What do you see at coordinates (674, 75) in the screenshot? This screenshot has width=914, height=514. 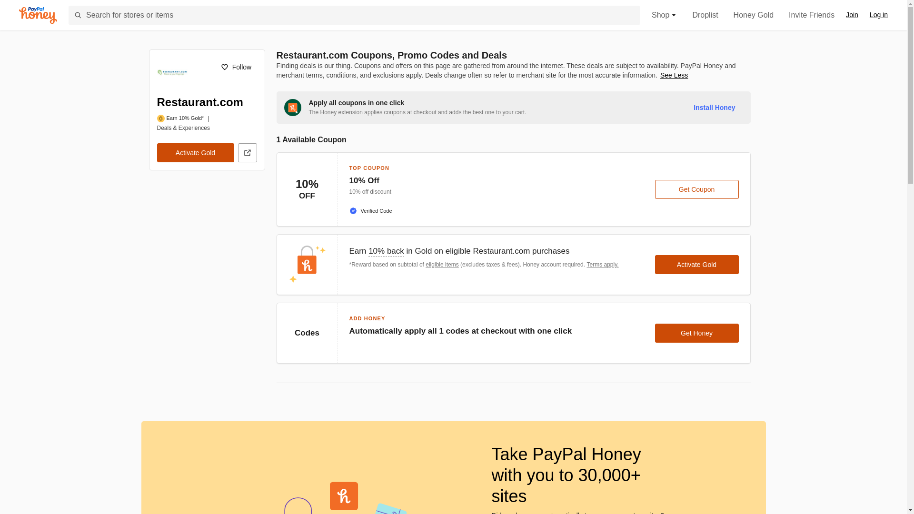 I see `See Less` at bounding box center [674, 75].